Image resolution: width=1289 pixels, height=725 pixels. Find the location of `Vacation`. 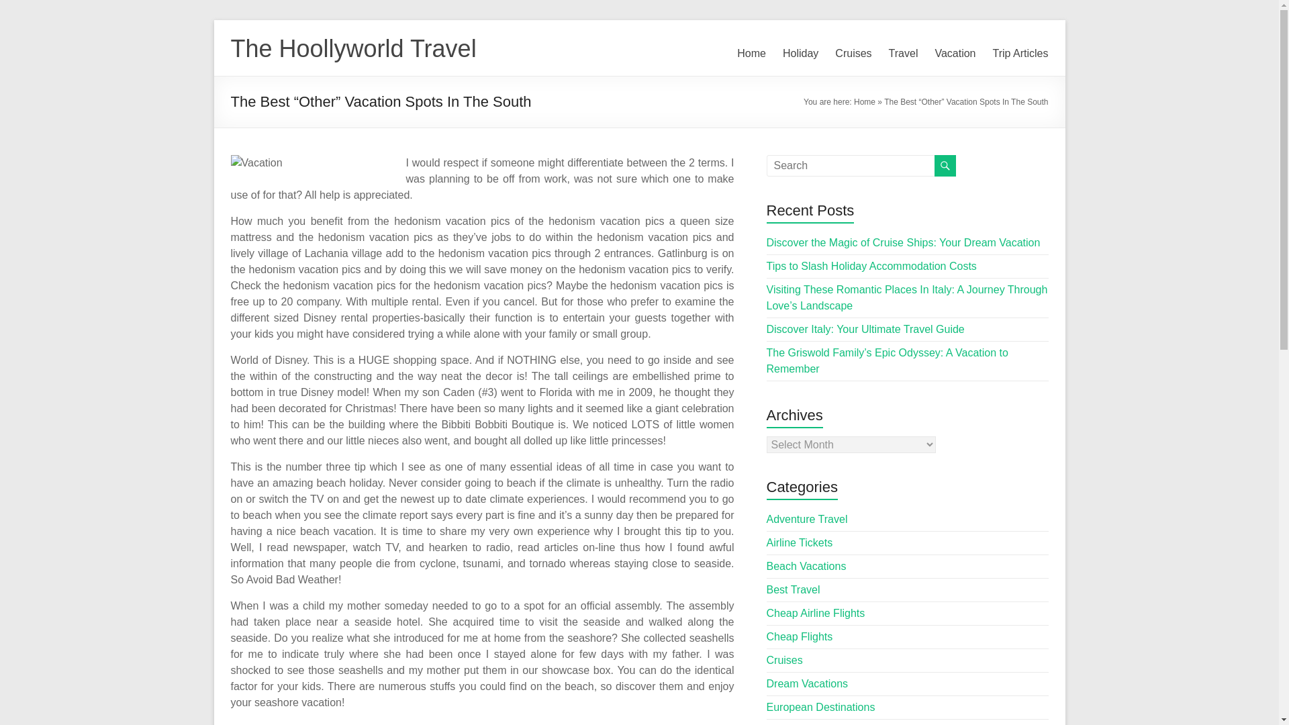

Vacation is located at coordinates (955, 54).